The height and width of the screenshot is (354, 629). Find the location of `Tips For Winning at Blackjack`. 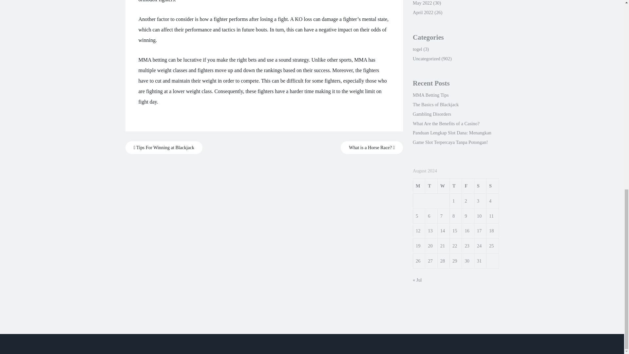

Tips For Winning at Blackjack is located at coordinates (164, 147).